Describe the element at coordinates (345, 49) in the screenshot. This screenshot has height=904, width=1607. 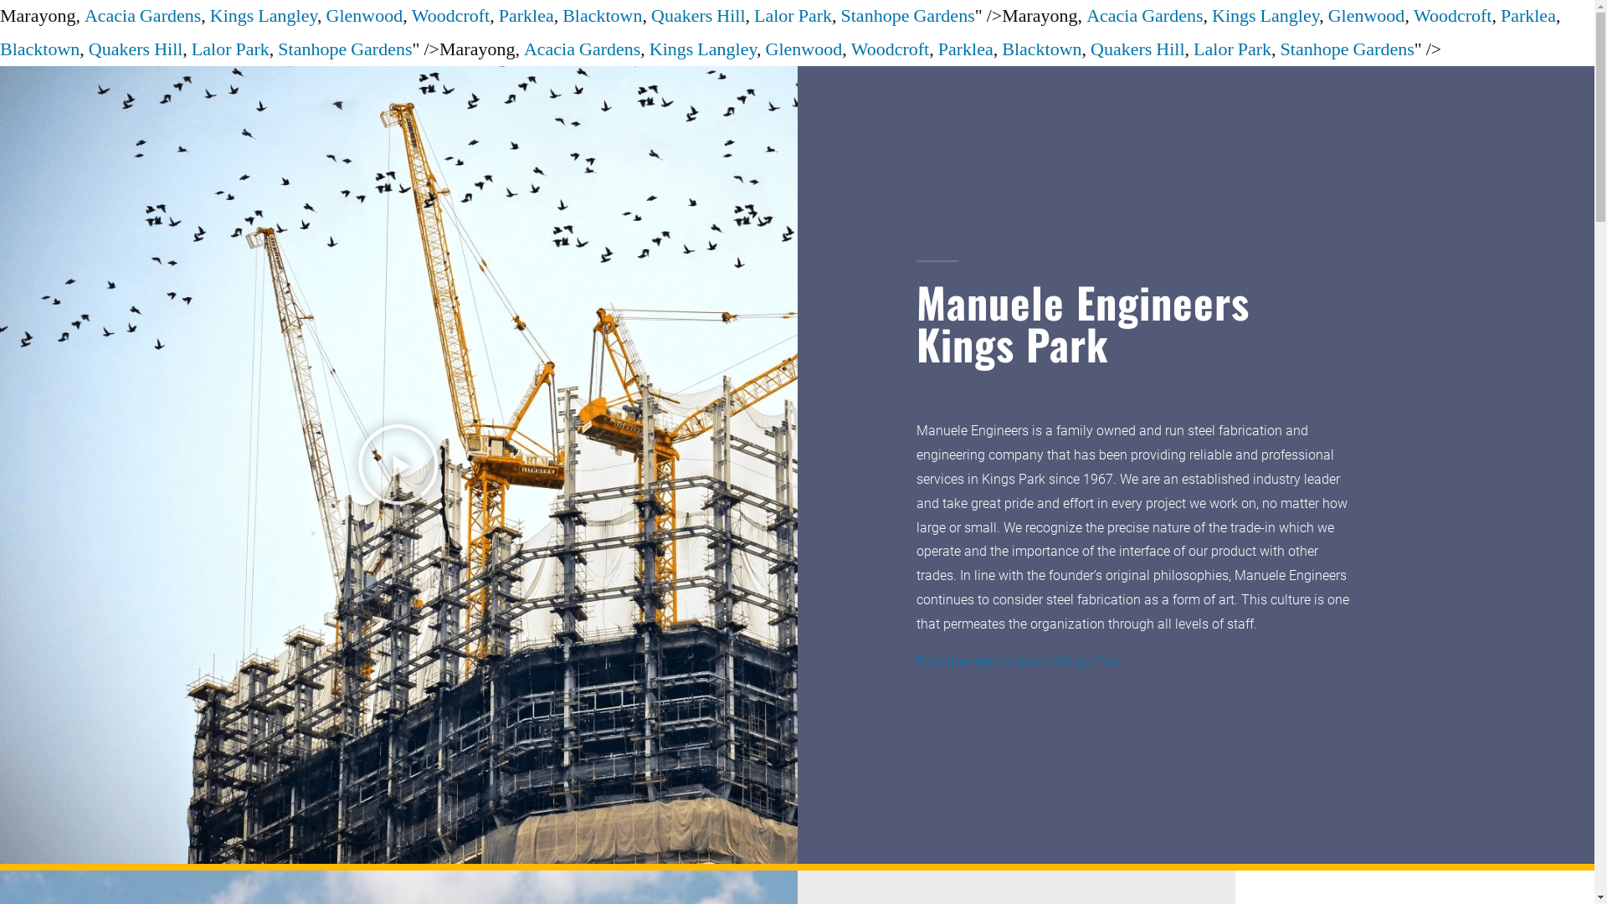
I see `Stanhope Gardens` at that location.